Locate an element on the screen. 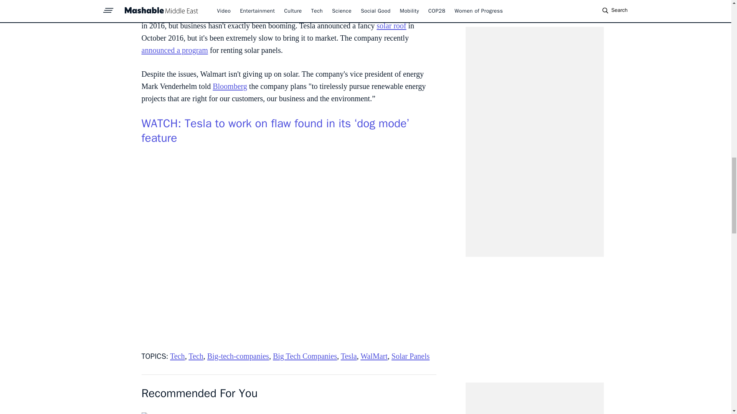 This screenshot has width=737, height=414. Solar Panels is located at coordinates (410, 356).